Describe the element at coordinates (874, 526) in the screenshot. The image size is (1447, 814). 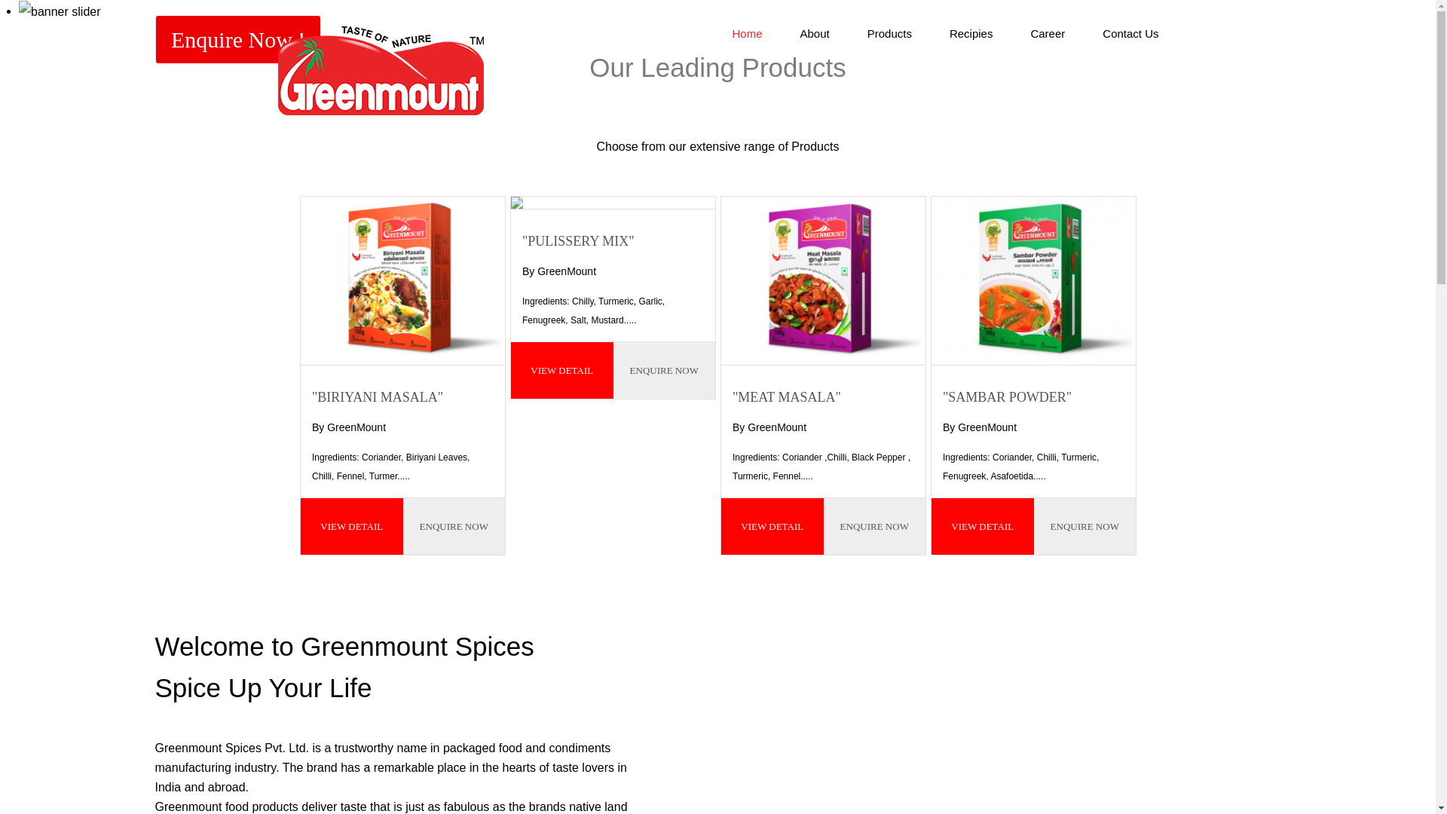
I see `ENQUIRE NOW` at that location.